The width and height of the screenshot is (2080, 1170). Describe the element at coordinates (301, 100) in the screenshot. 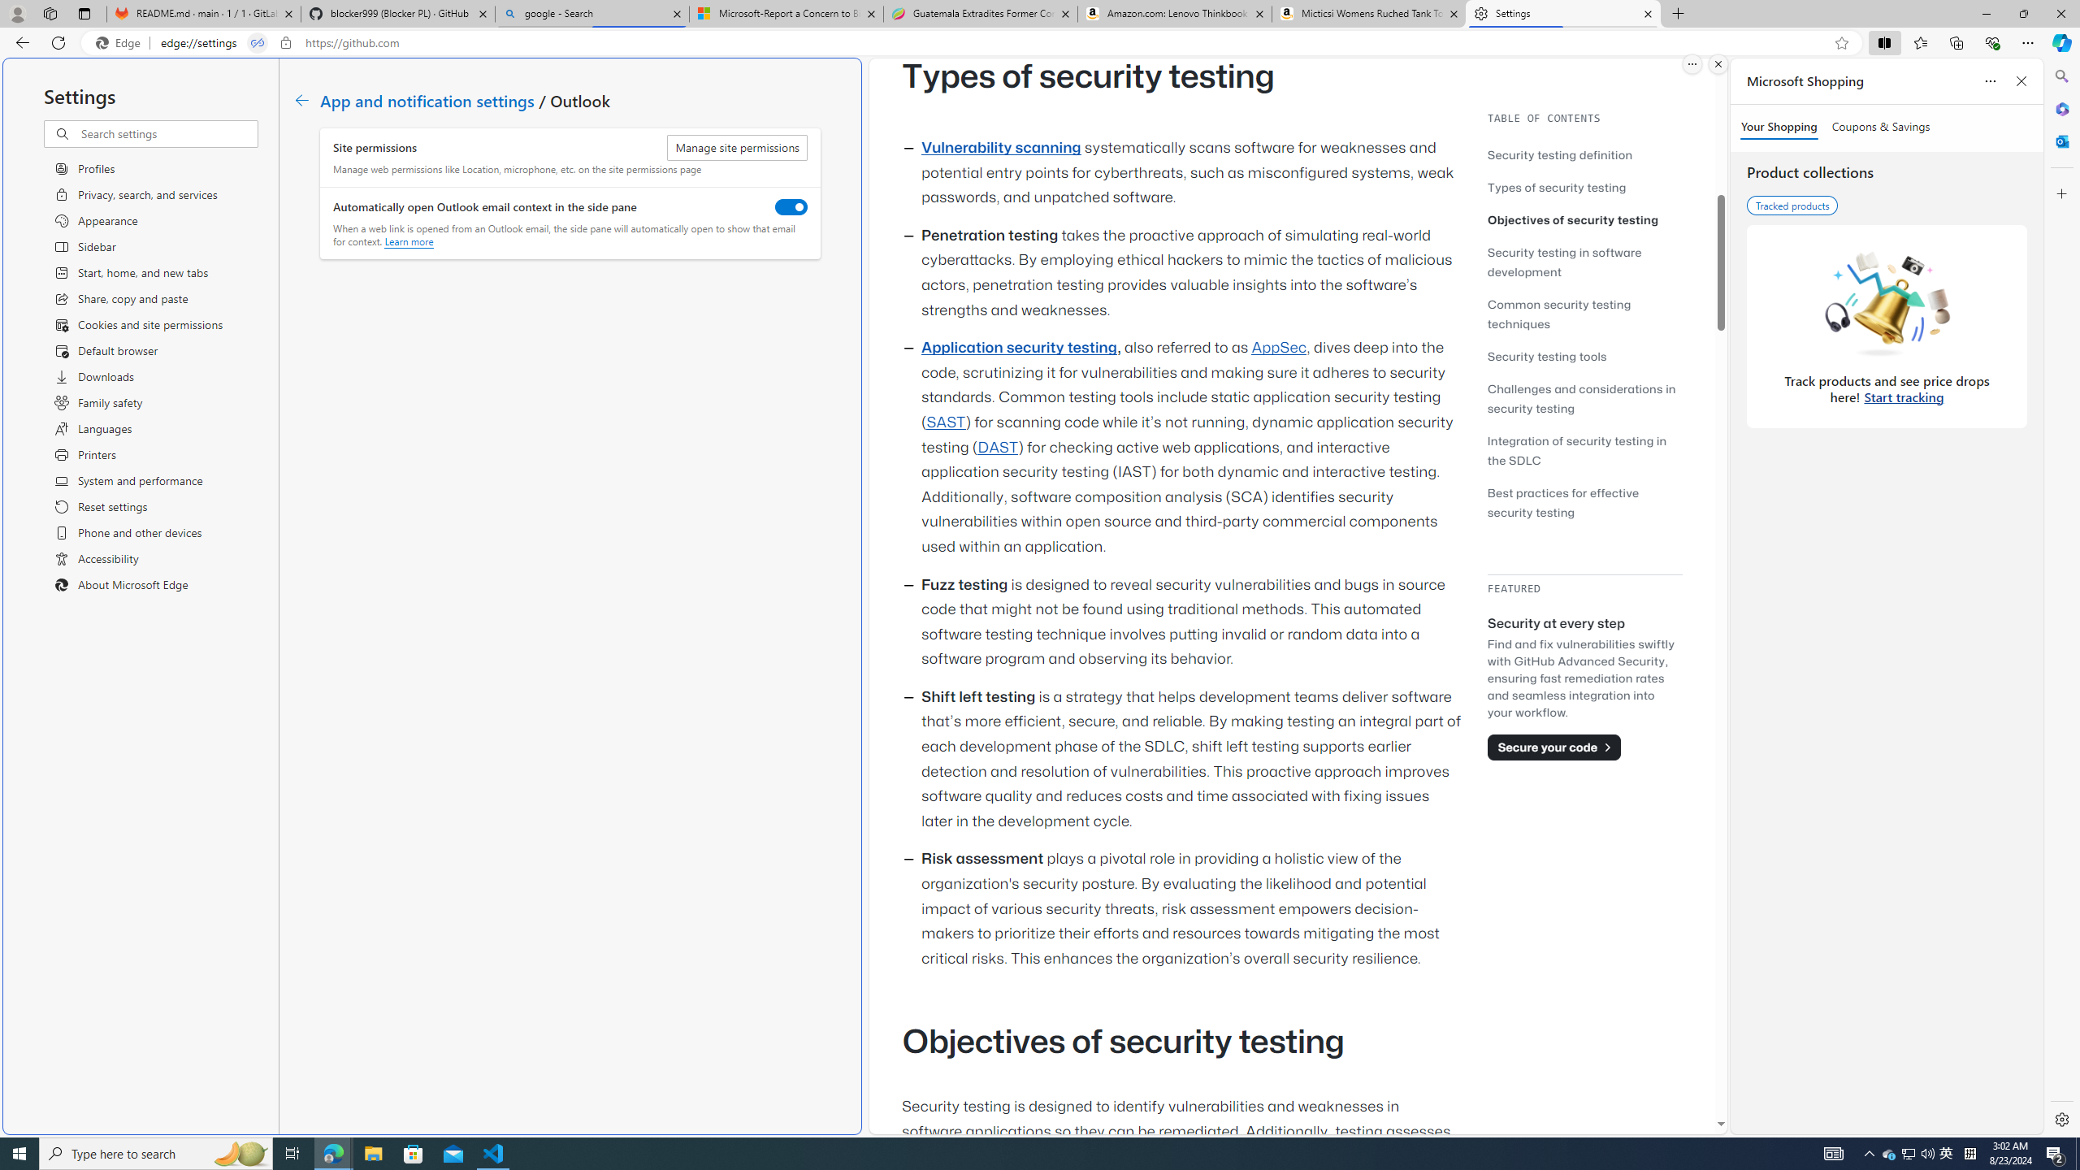

I see `Class: c01182` at that location.